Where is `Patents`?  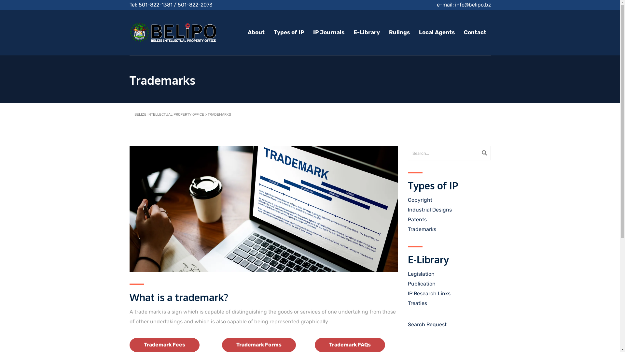
Patents is located at coordinates (417, 220).